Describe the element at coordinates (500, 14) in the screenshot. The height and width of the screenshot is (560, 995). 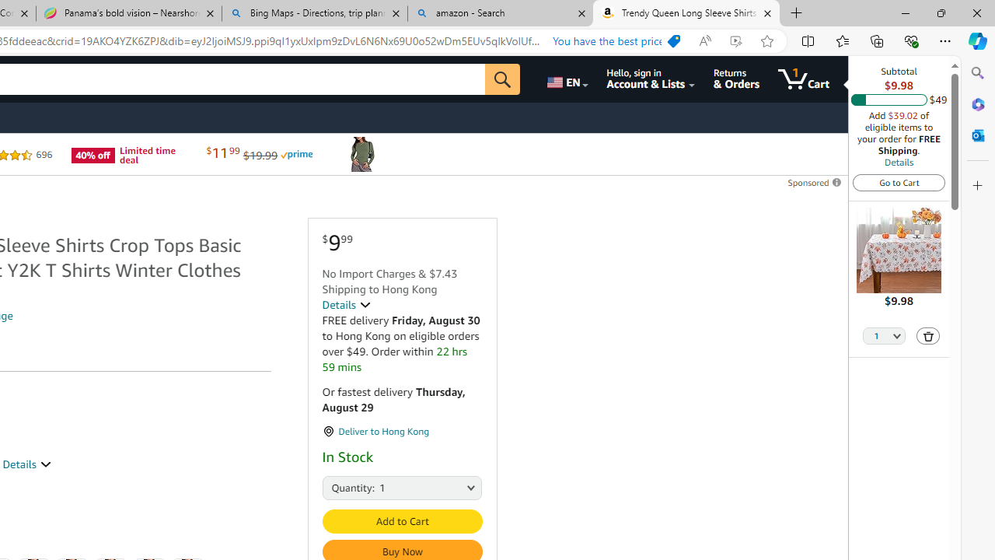
I see `amazon - Search` at that location.